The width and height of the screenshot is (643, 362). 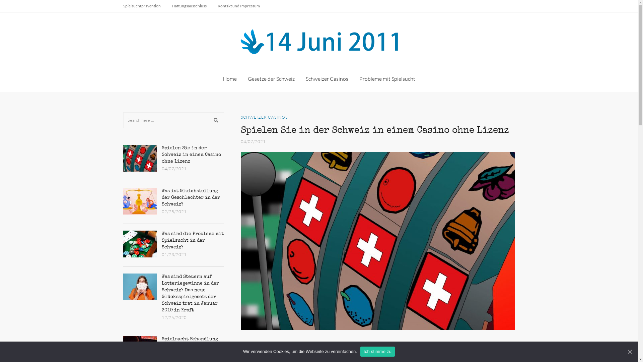 What do you see at coordinates (264, 117) in the screenshot?
I see `SCHWEIZER CASINOS` at bounding box center [264, 117].